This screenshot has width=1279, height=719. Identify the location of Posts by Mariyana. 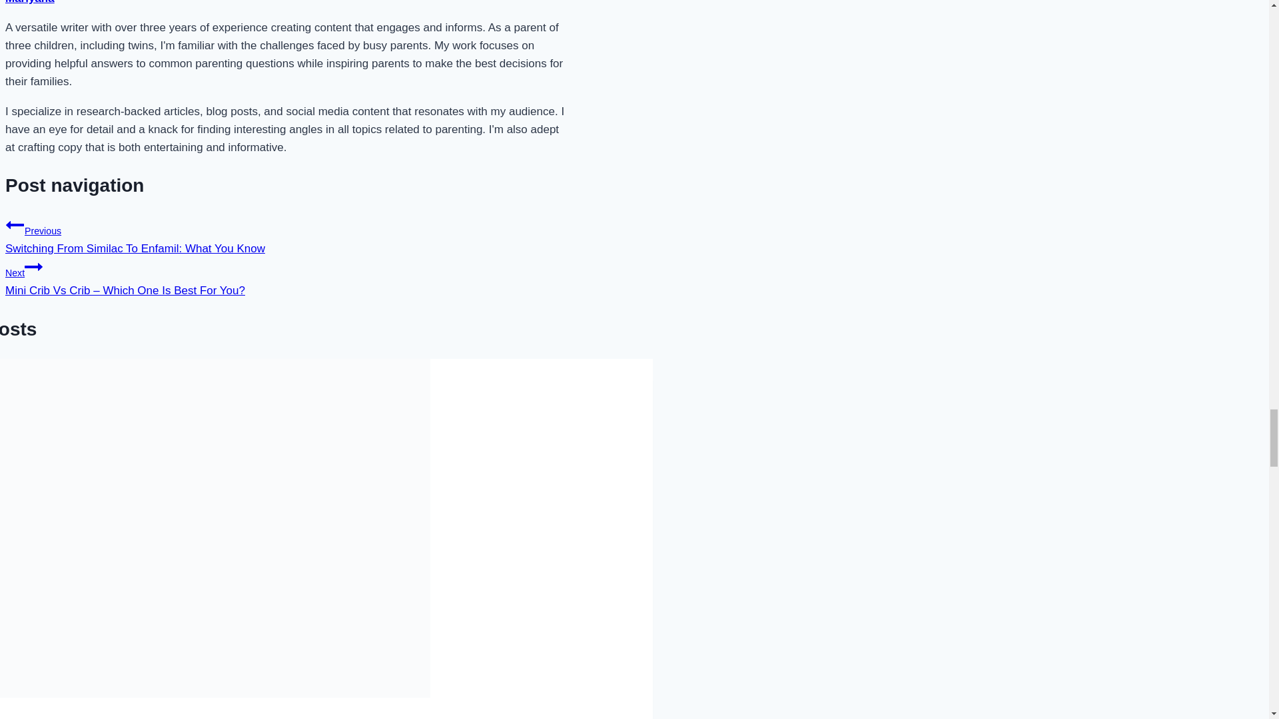
(29, 2).